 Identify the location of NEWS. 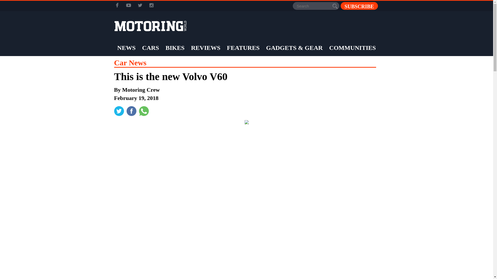
(126, 48).